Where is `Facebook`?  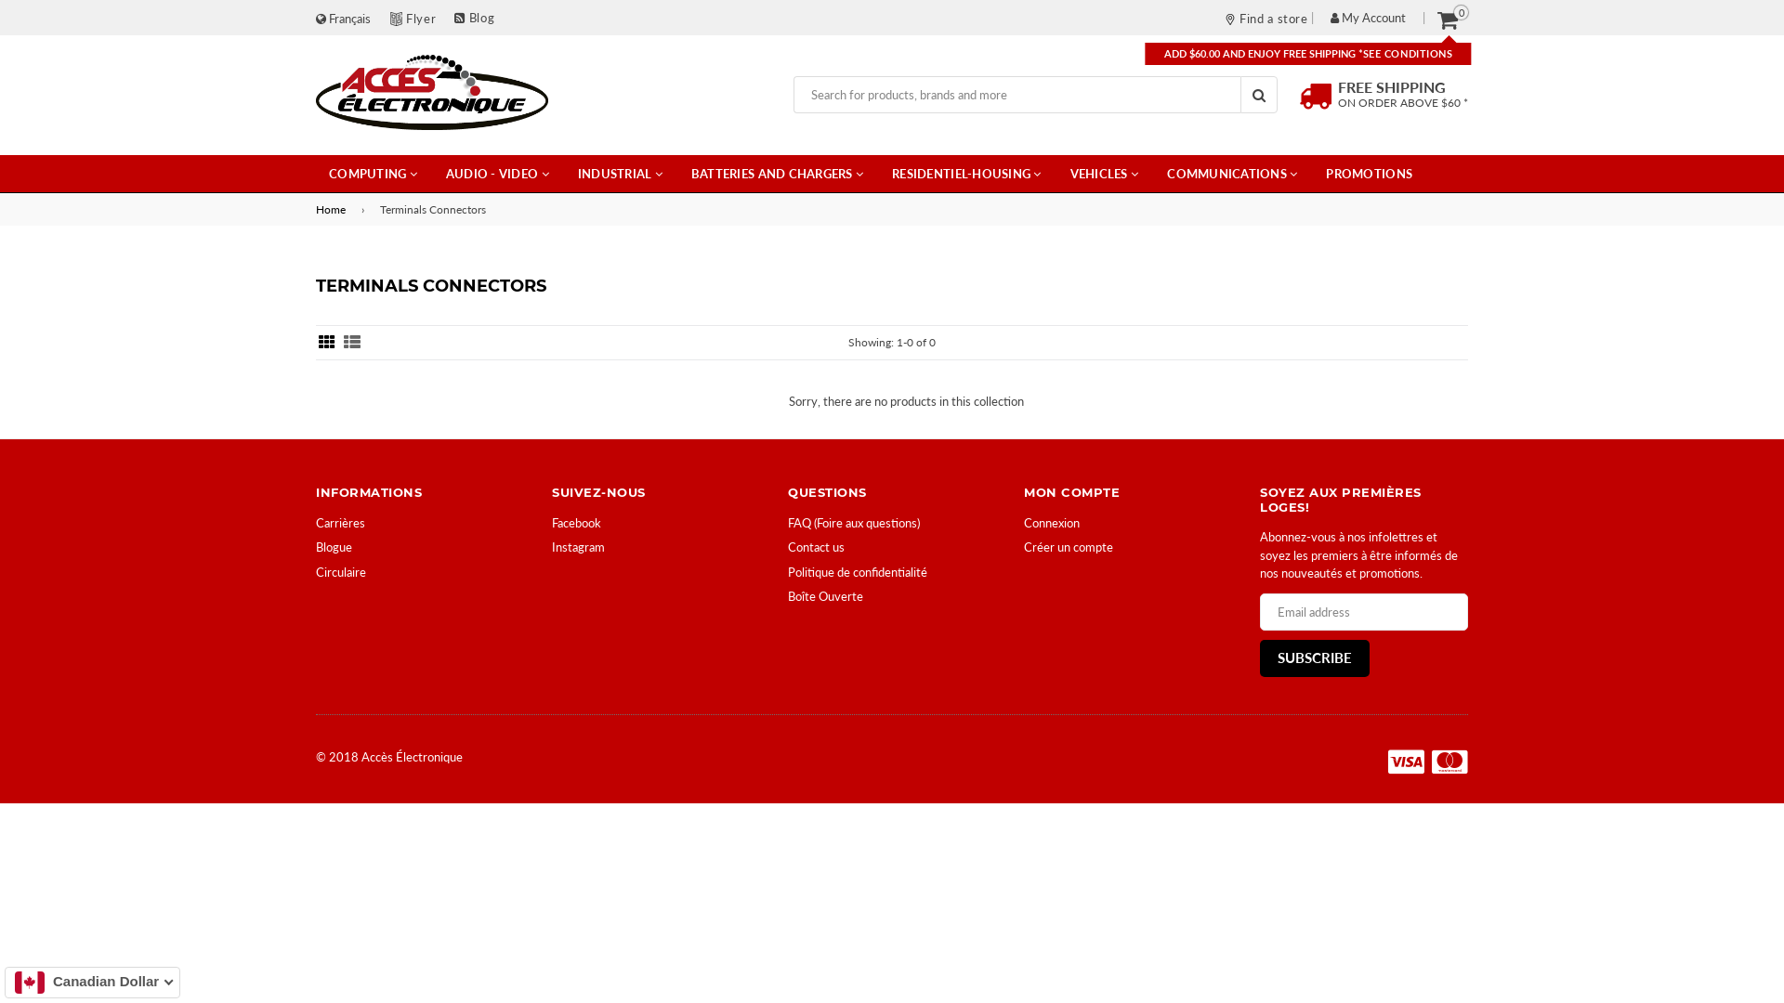 Facebook is located at coordinates (576, 523).